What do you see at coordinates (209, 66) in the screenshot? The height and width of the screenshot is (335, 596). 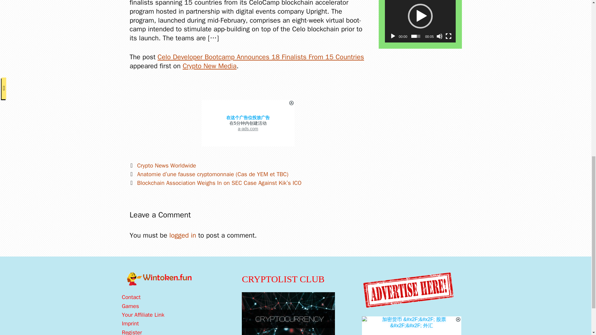 I see `Crypto New Media` at bounding box center [209, 66].